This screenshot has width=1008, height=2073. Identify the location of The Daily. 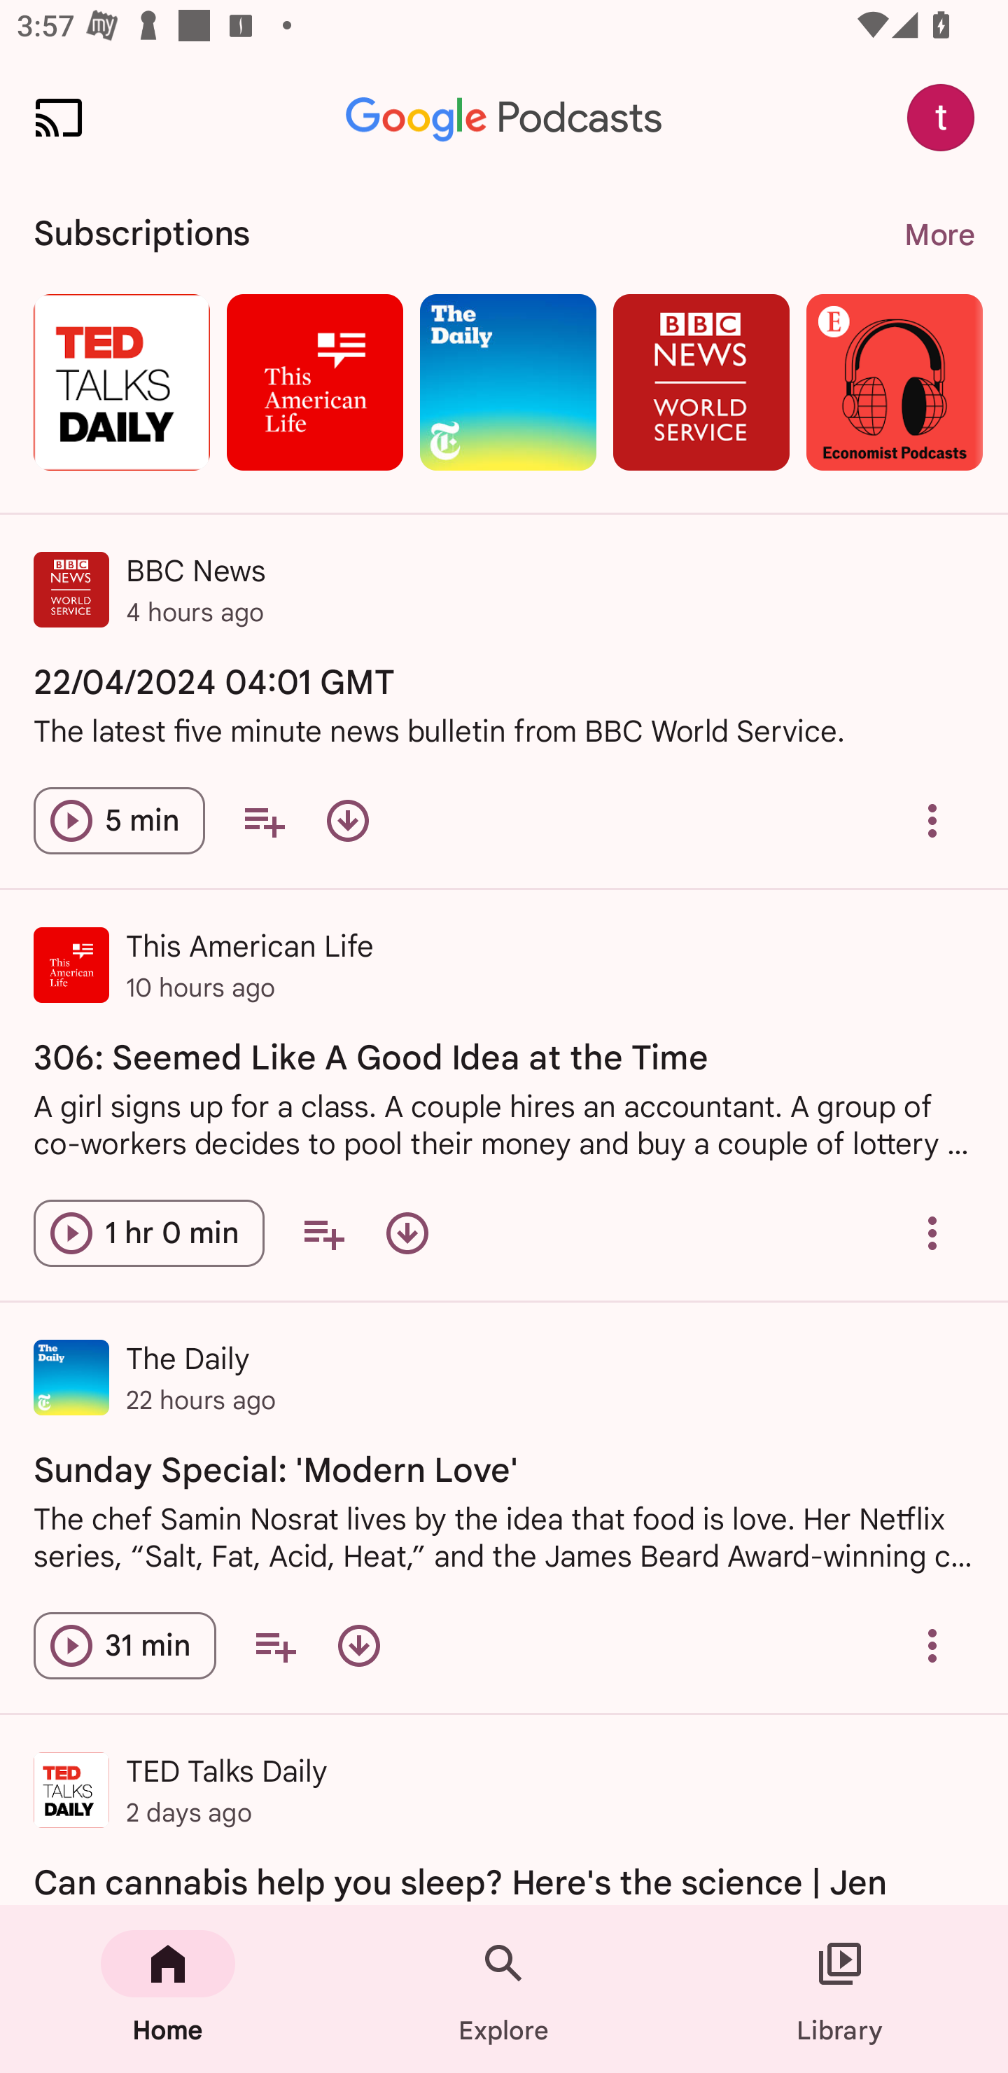
(508, 382).